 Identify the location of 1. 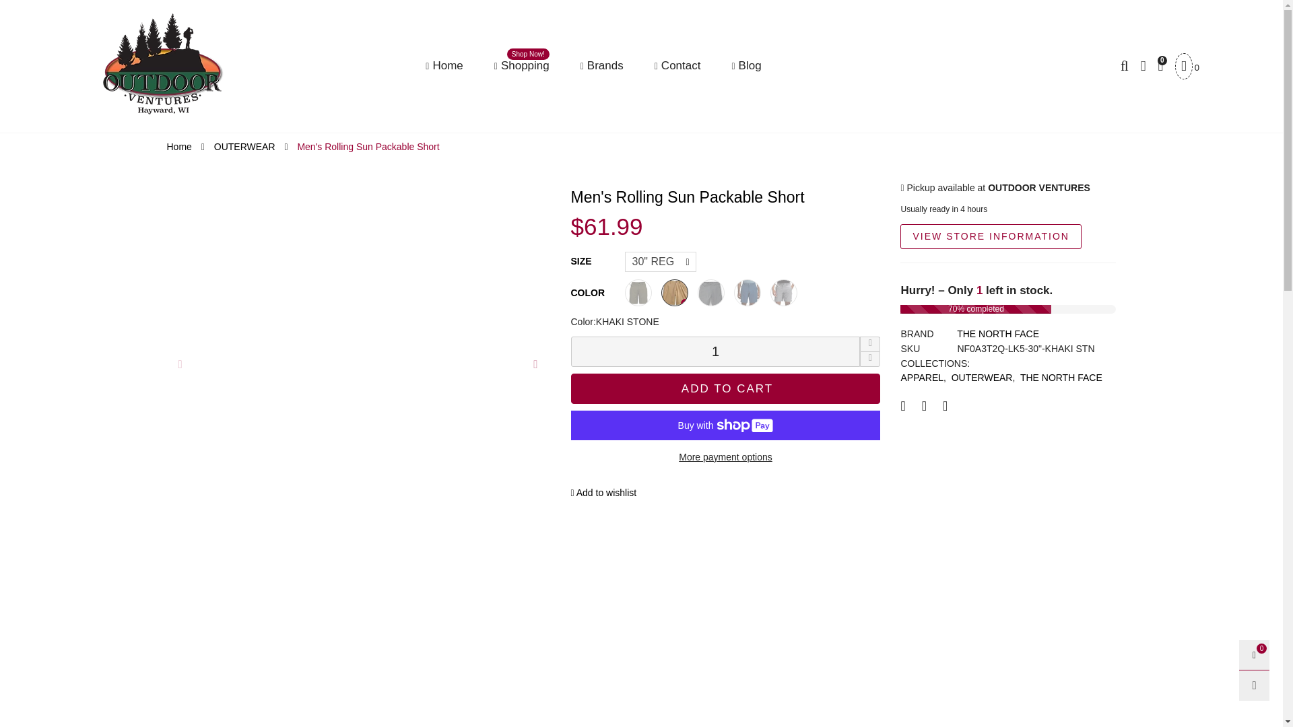
(444, 65).